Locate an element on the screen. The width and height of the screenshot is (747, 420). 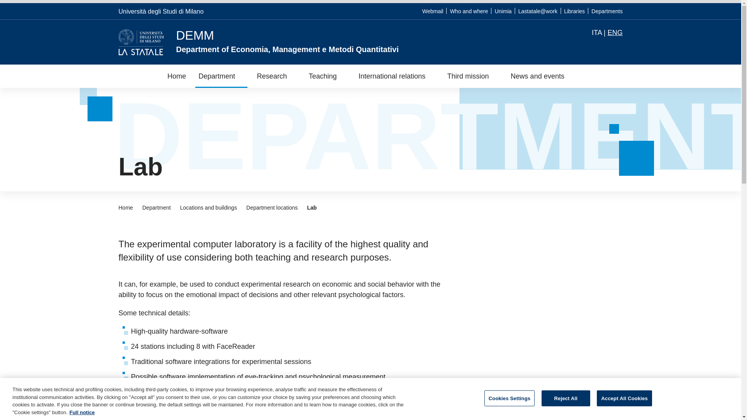
Department is located at coordinates (221, 76).